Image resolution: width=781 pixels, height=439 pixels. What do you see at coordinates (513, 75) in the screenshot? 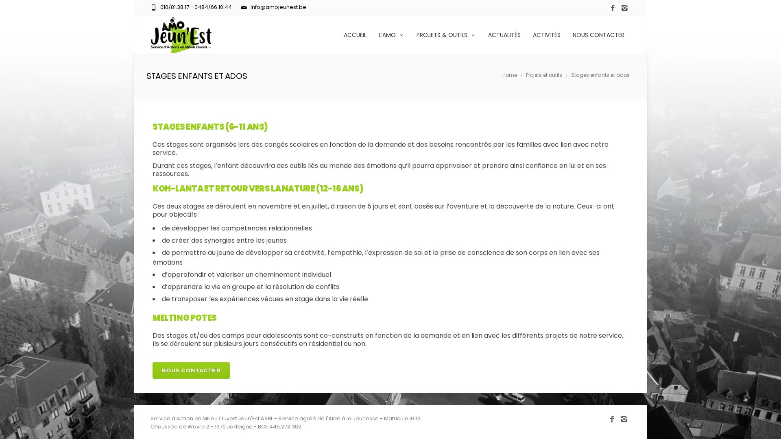
I see `Home` at bounding box center [513, 75].